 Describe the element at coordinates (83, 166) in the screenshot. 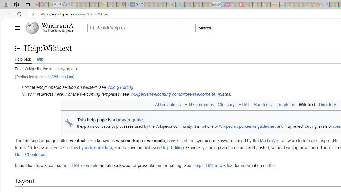

I see `HTML elements` at that location.